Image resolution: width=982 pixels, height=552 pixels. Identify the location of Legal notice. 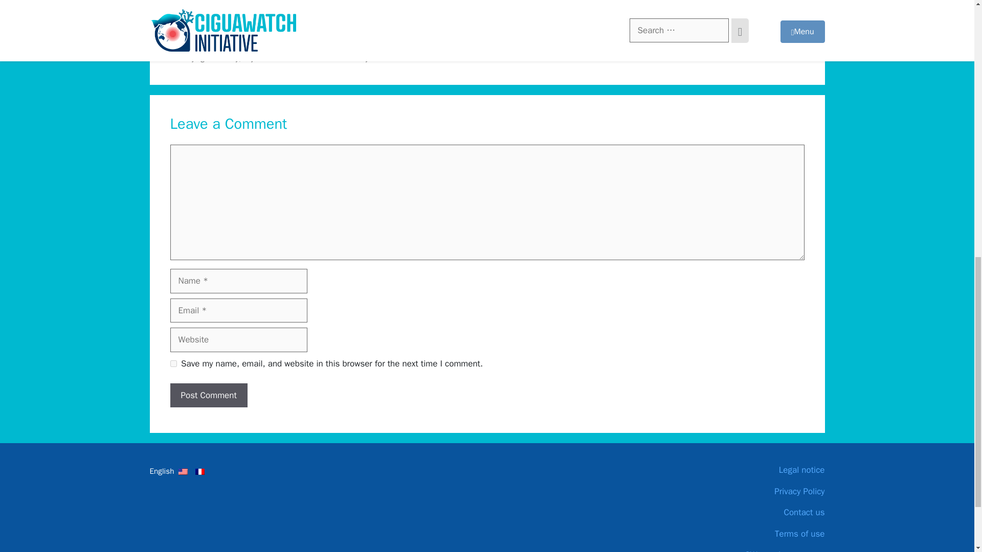
(748, 470).